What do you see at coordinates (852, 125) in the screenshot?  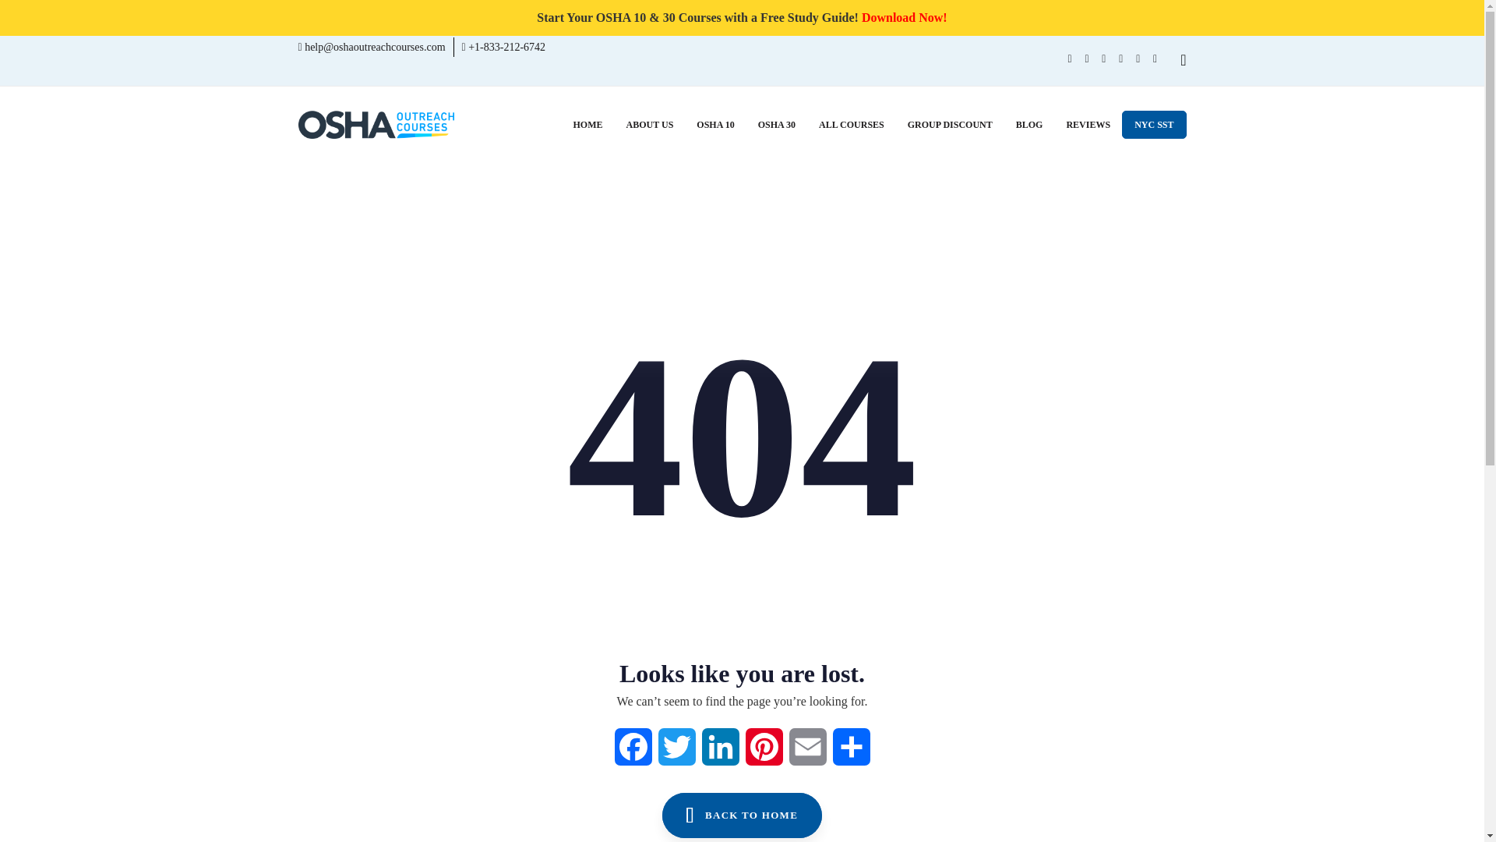 I see `ALL COURSES` at bounding box center [852, 125].